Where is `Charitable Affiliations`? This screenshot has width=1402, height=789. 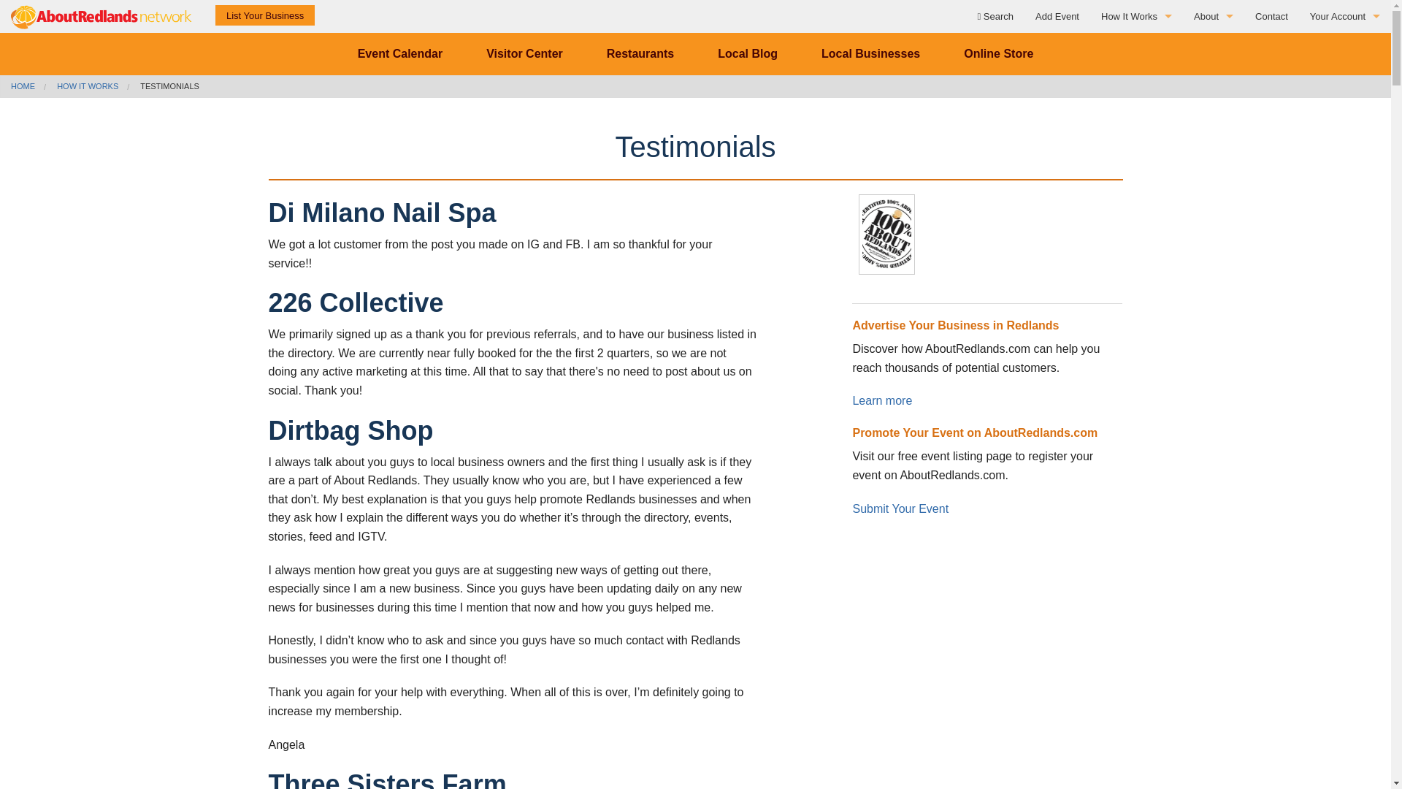
Charitable Affiliations is located at coordinates (1214, 82).